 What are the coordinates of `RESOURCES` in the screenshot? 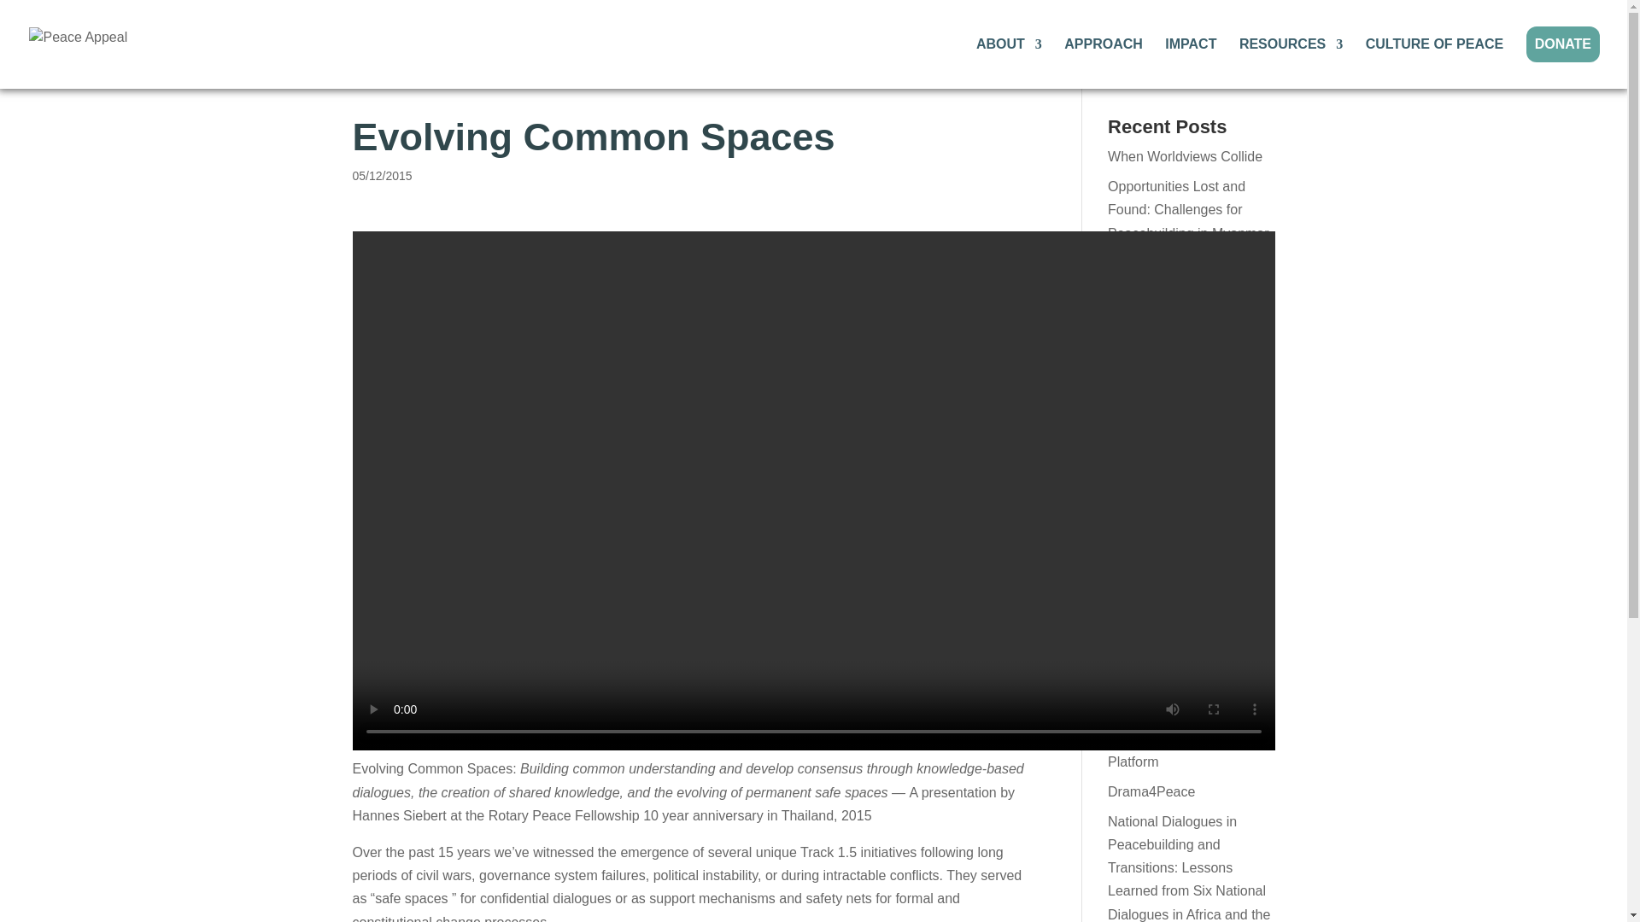 It's located at (1291, 63).